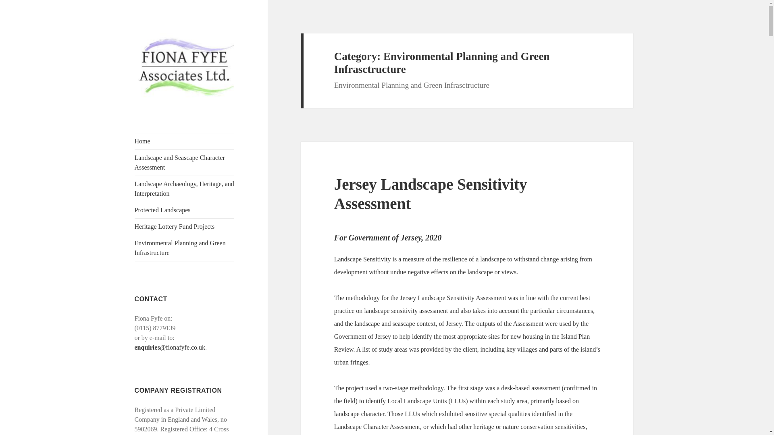 The image size is (774, 435). I want to click on Landscape and Seascape Character Assessment, so click(185, 163).